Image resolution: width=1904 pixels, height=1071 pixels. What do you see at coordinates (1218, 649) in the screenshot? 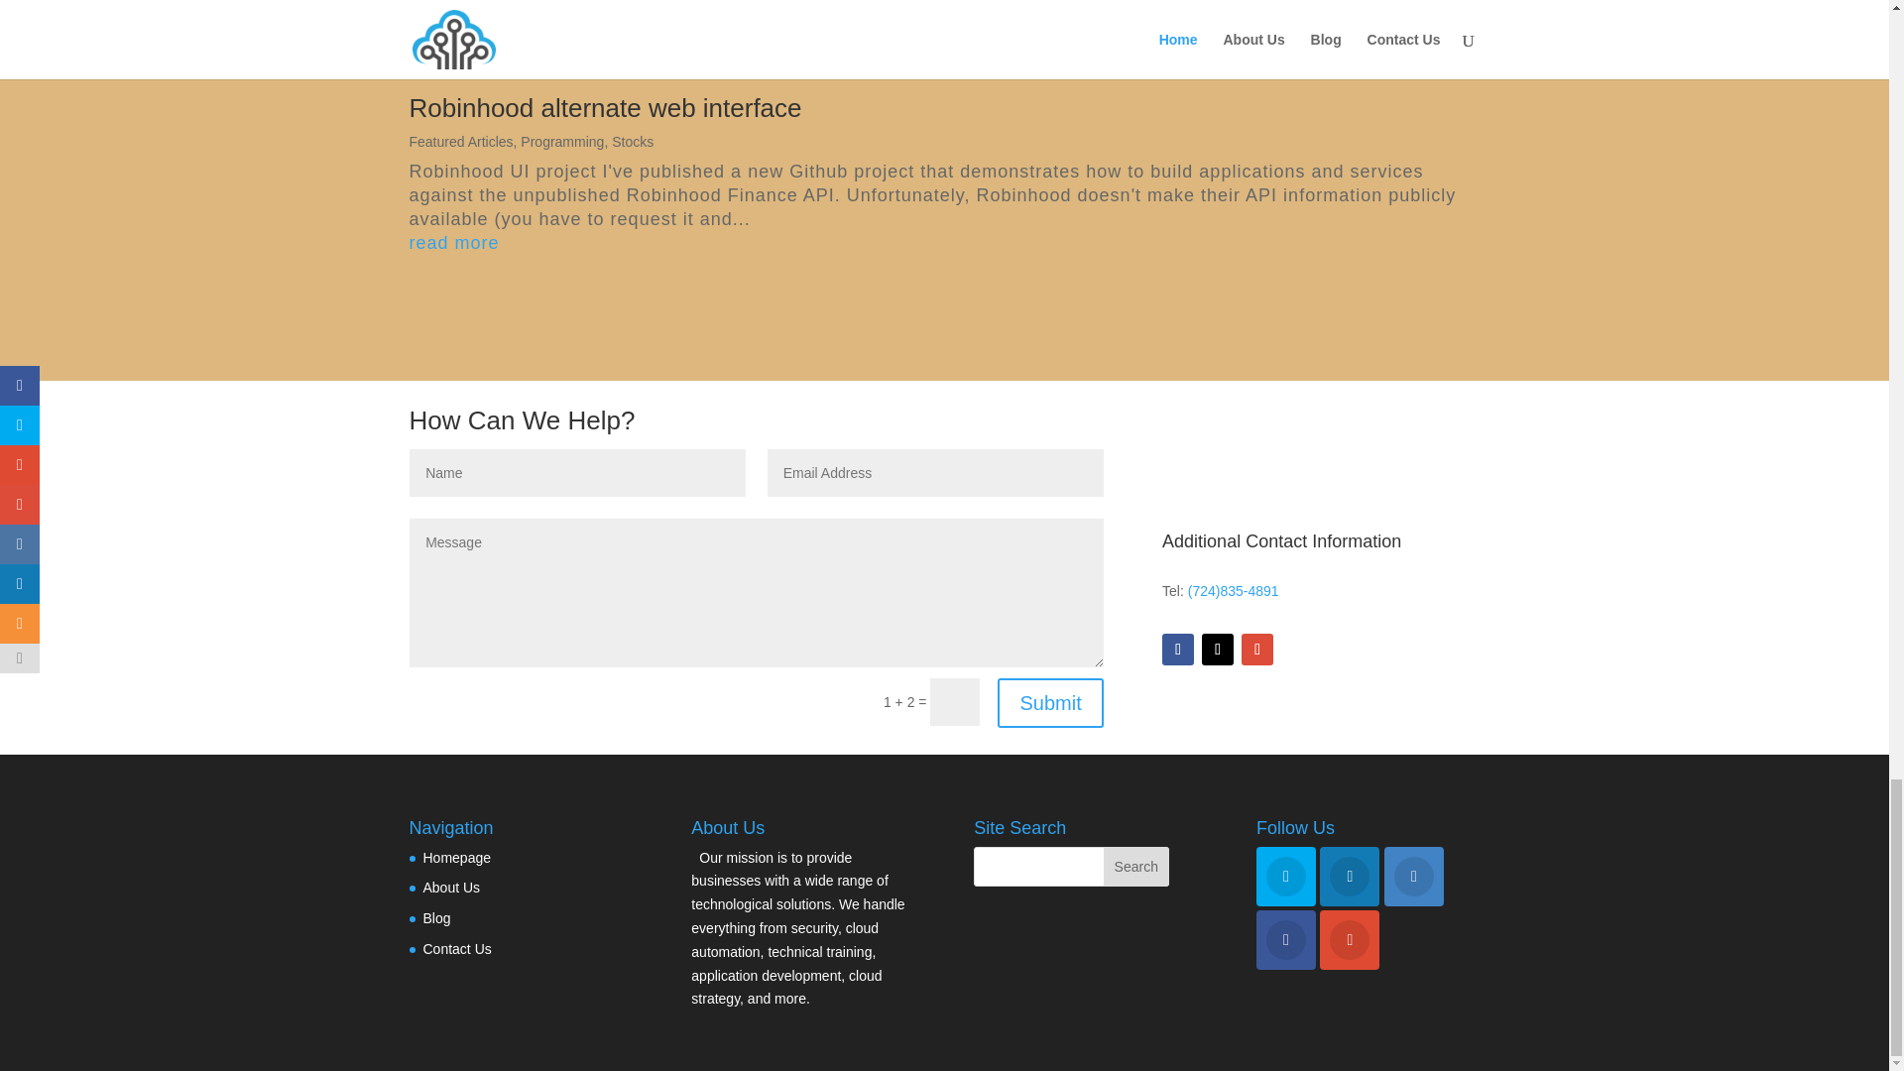
I see `Follow on Twitter` at bounding box center [1218, 649].